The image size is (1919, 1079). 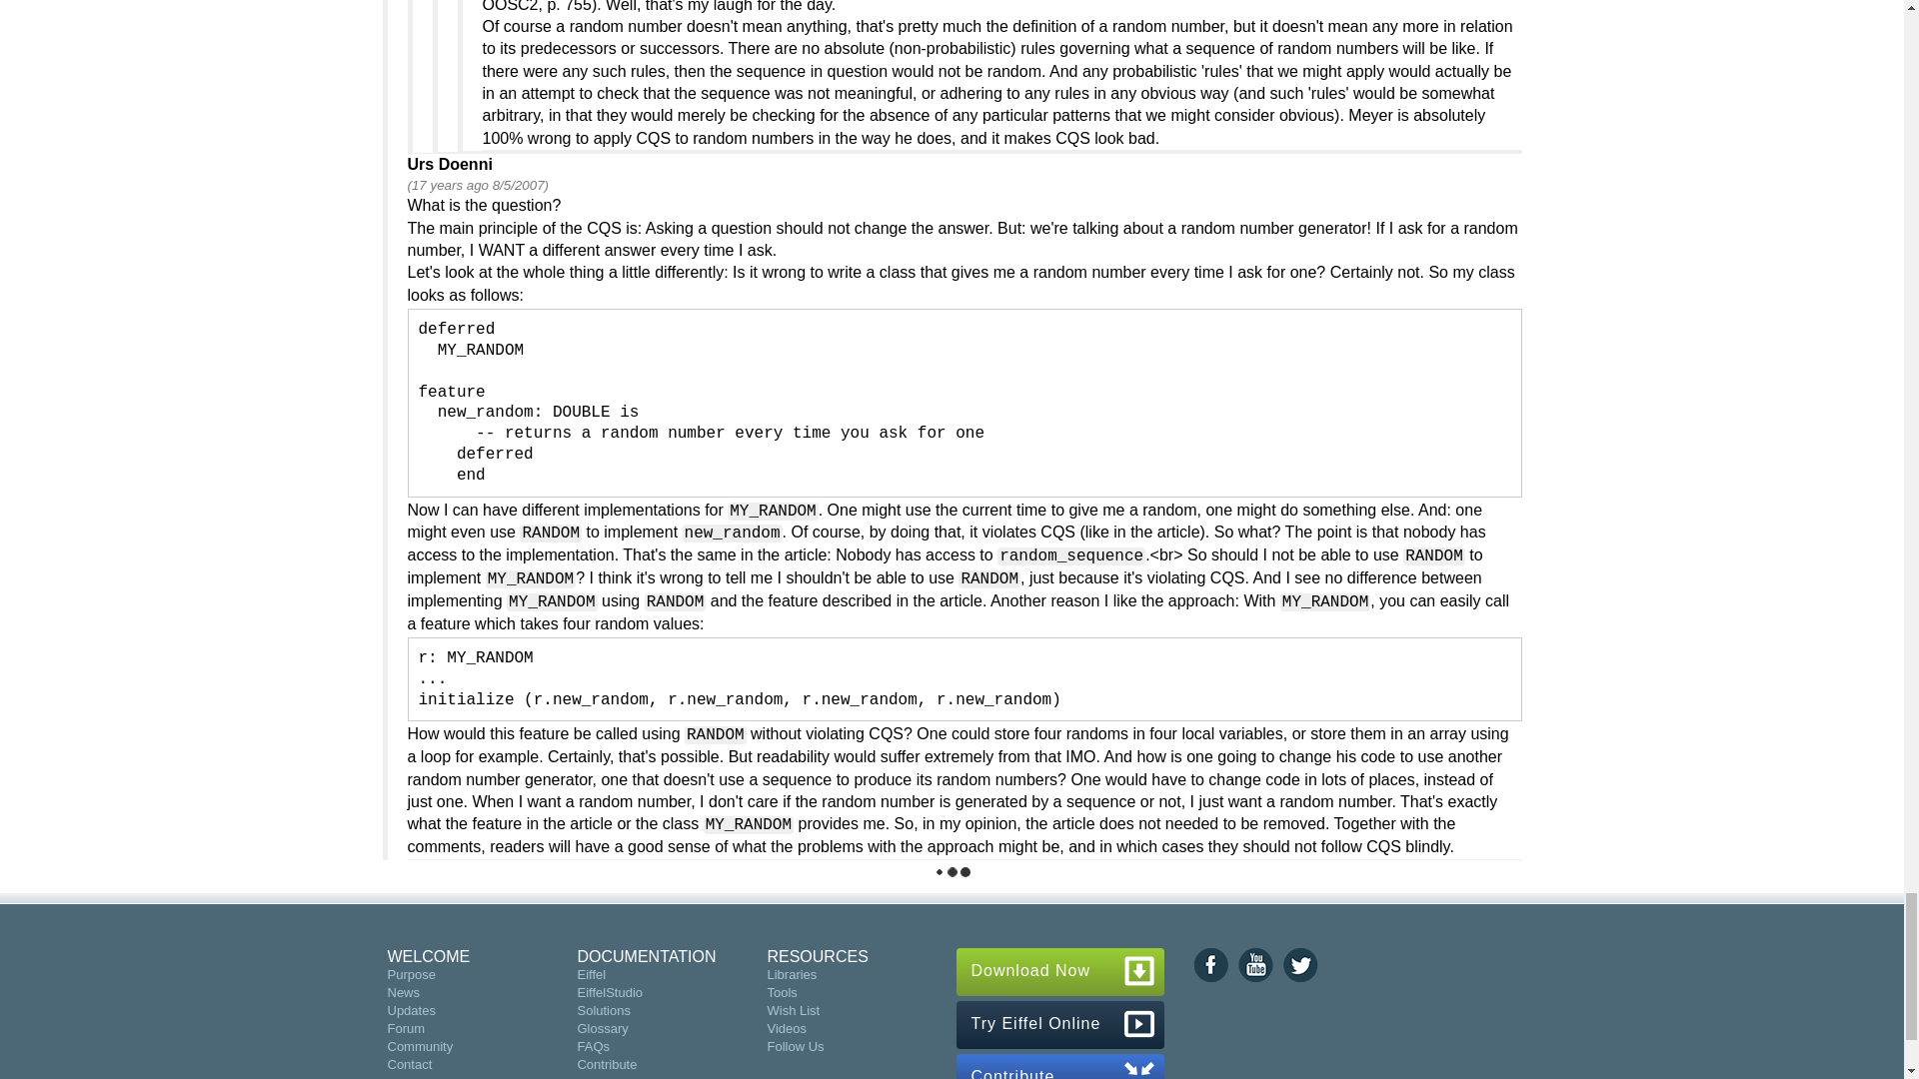 What do you see at coordinates (410, 1065) in the screenshot?
I see `Contact` at bounding box center [410, 1065].